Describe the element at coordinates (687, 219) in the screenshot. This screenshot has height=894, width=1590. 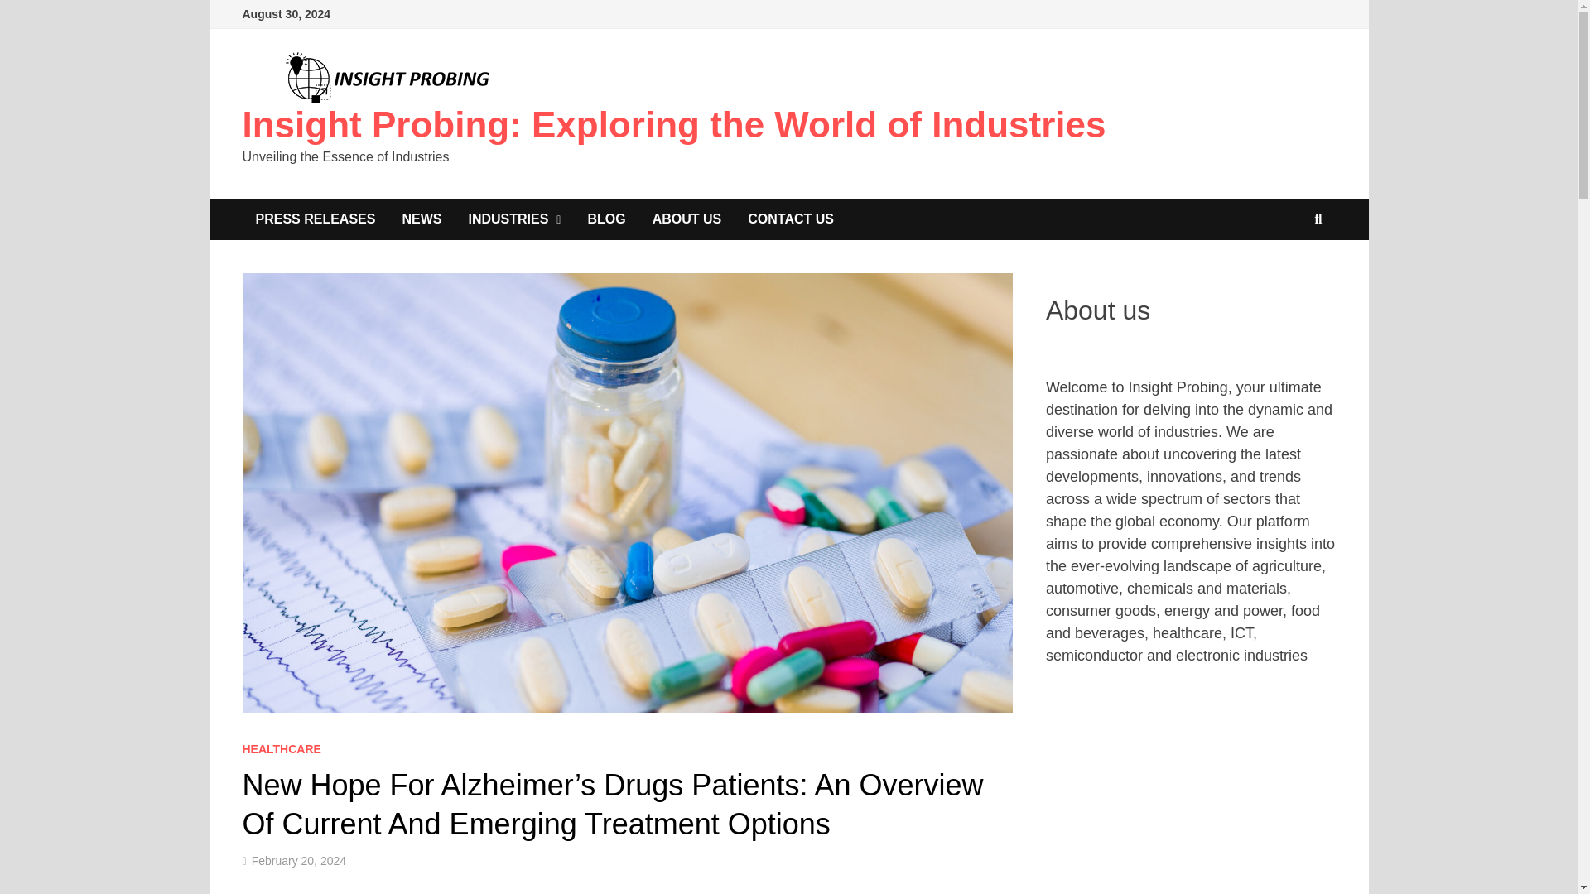
I see `ABOUT US` at that location.